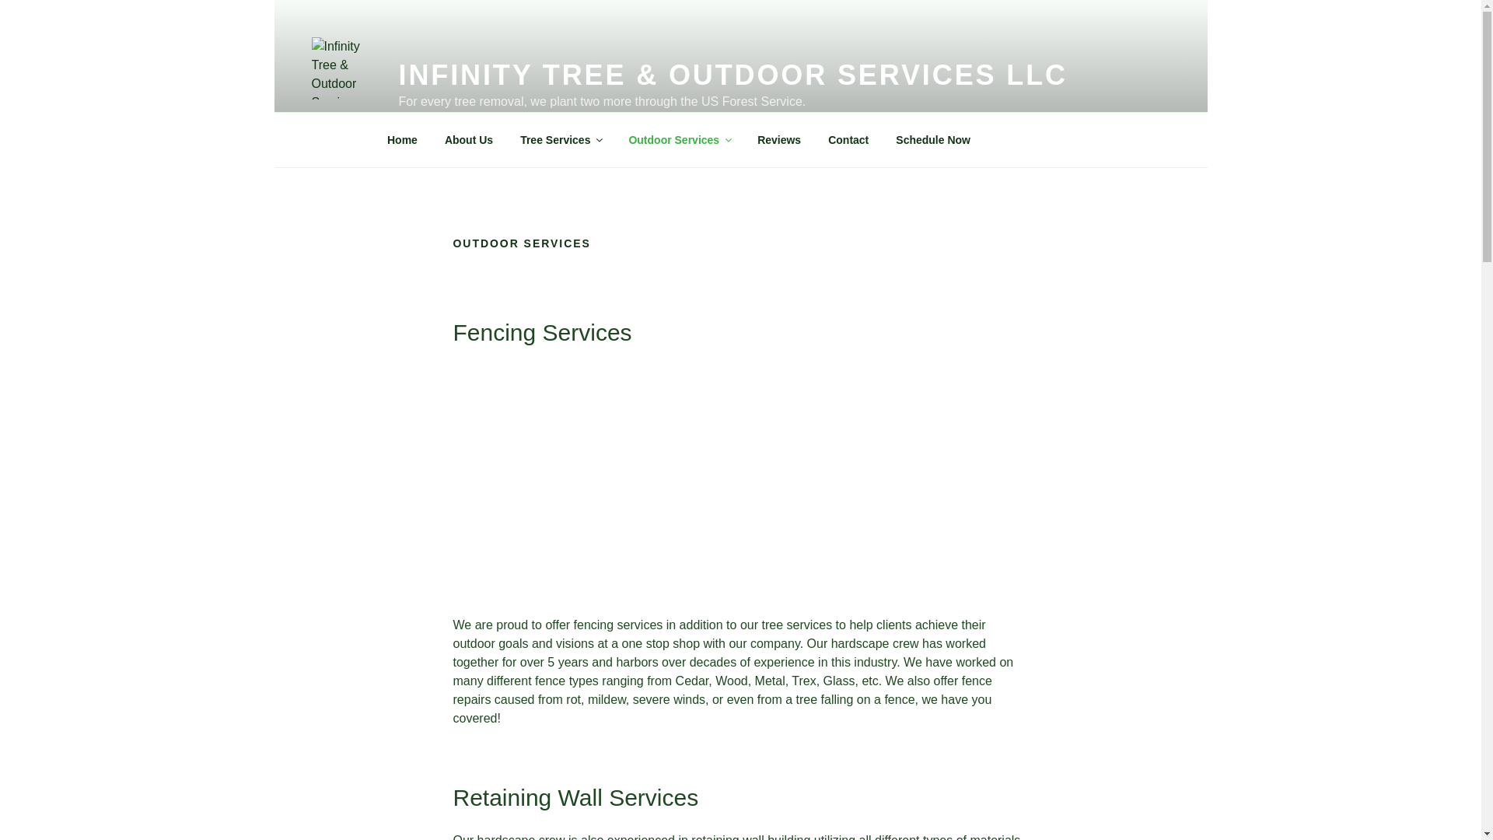 This screenshot has height=840, width=1493. I want to click on Tree Services, so click(561, 140).